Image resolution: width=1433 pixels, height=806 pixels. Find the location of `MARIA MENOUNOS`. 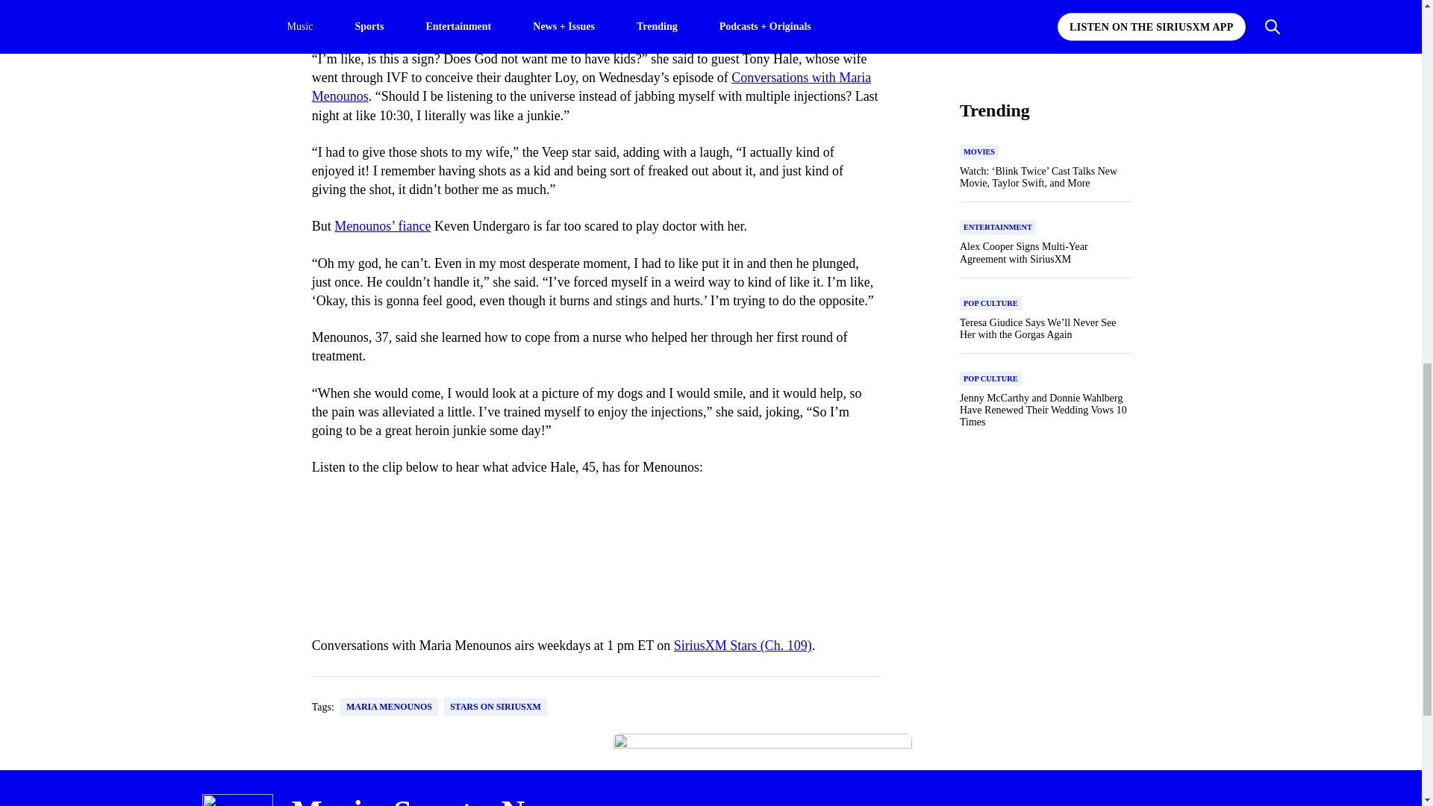

MARIA MENOUNOS is located at coordinates (390, 707).